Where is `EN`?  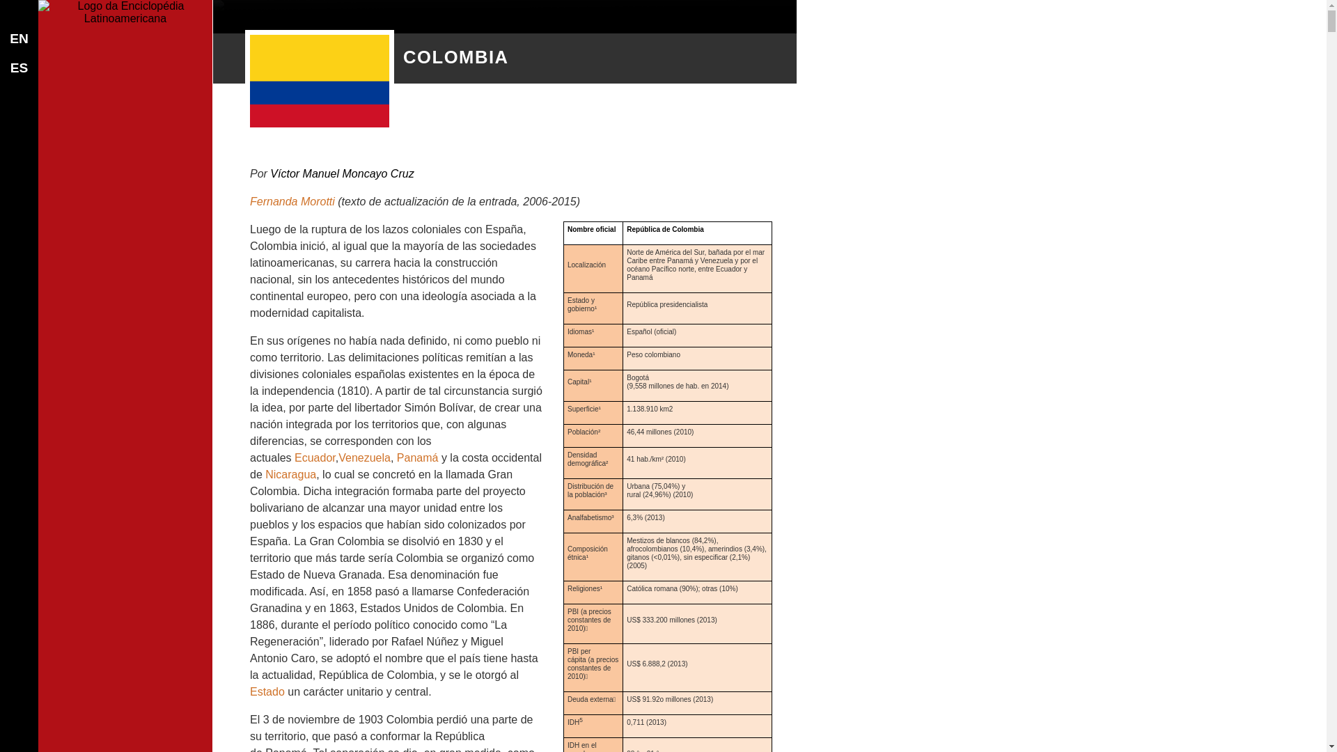
EN is located at coordinates (19, 39).